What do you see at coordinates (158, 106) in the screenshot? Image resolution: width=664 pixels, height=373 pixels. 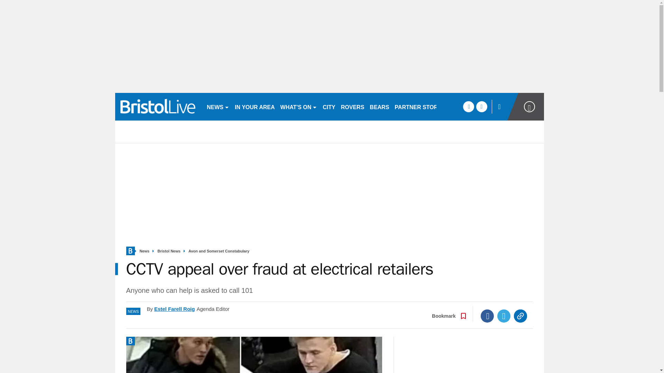 I see `bristolpost` at bounding box center [158, 106].